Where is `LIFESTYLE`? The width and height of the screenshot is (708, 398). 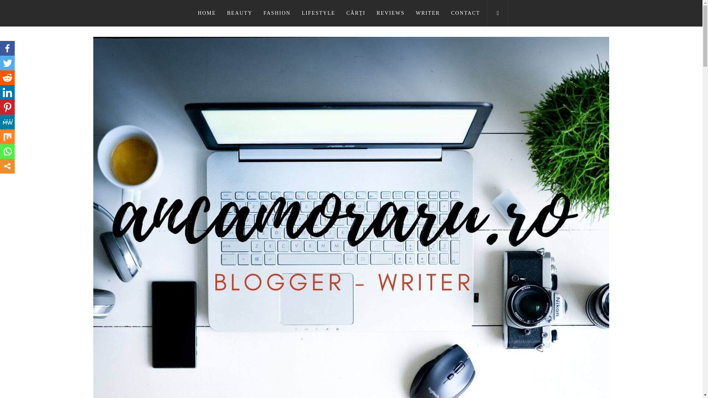 LIFESTYLE is located at coordinates (318, 13).